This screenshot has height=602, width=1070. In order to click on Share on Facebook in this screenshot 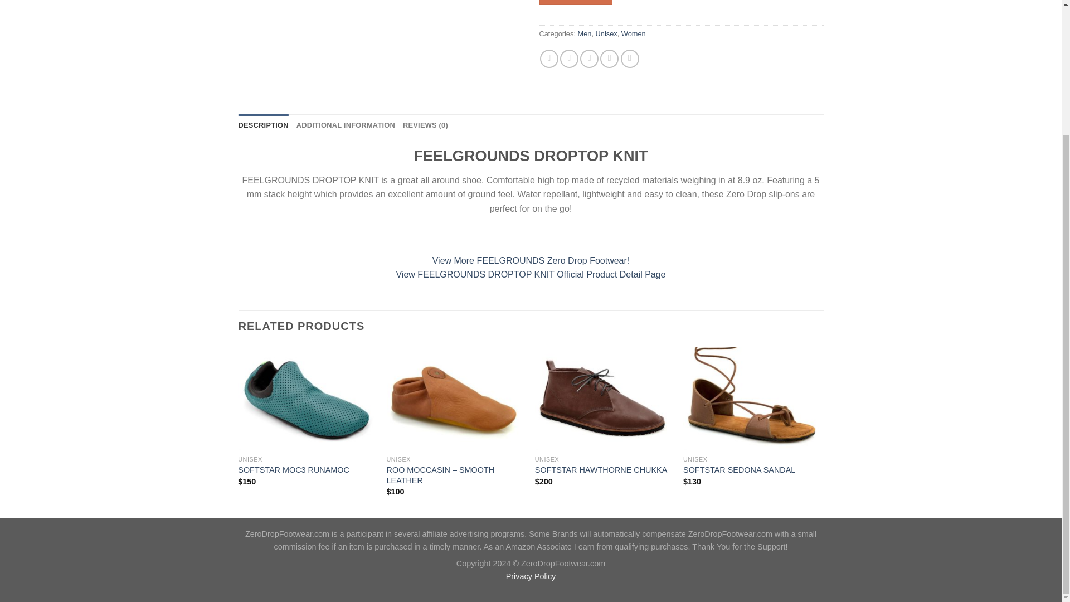, I will do `click(549, 59)`.